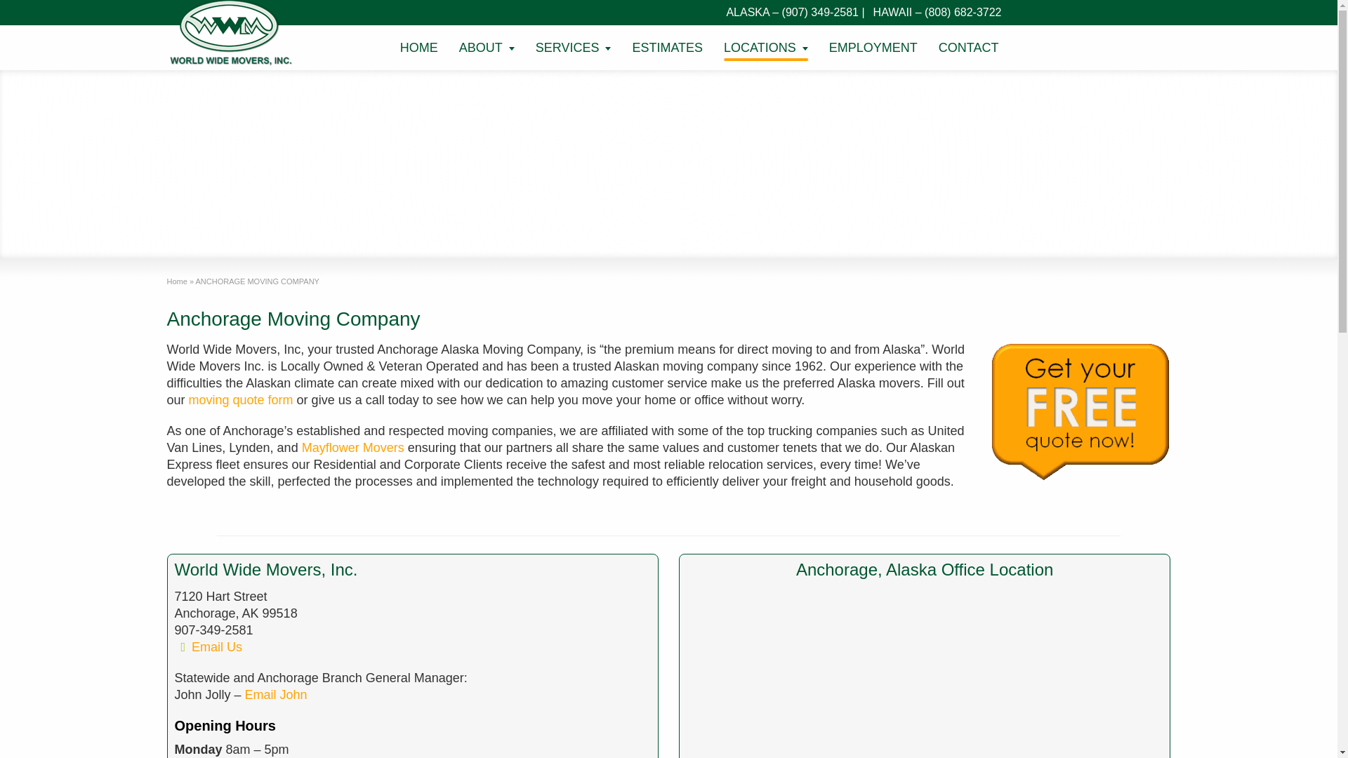 The width and height of the screenshot is (1348, 758). Describe the element at coordinates (487, 49) in the screenshot. I see `ABOUT` at that location.